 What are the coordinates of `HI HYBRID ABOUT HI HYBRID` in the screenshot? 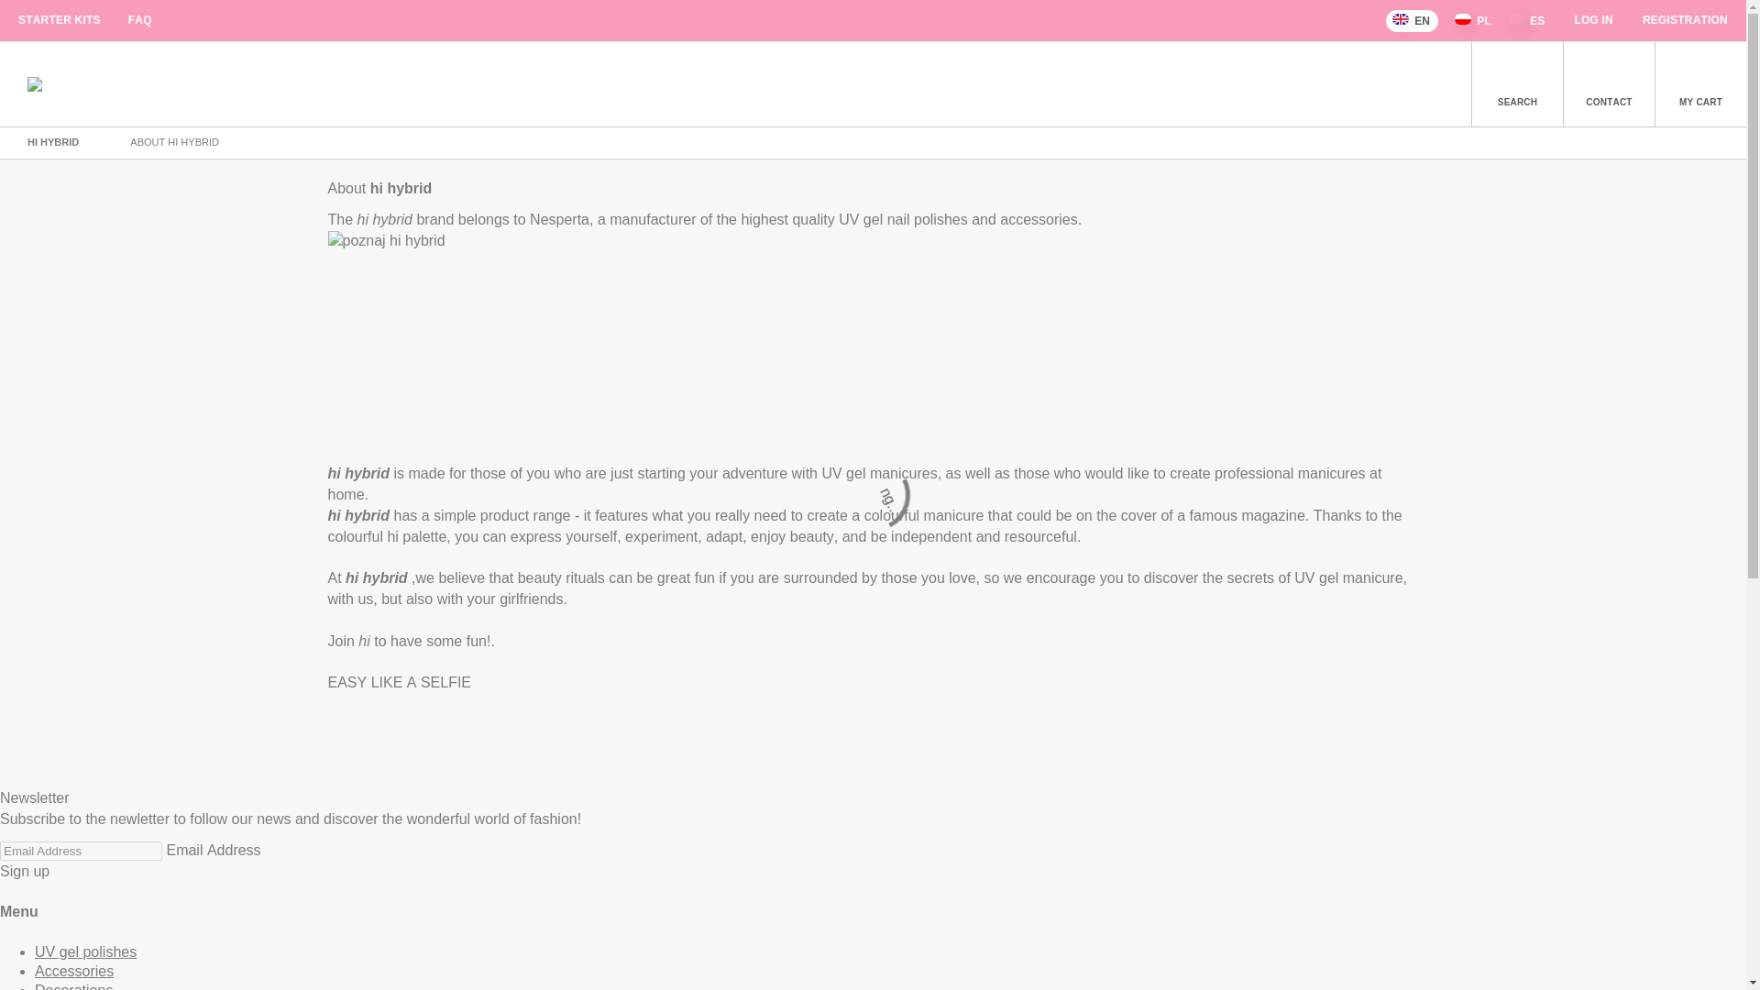 It's located at (873, 153).